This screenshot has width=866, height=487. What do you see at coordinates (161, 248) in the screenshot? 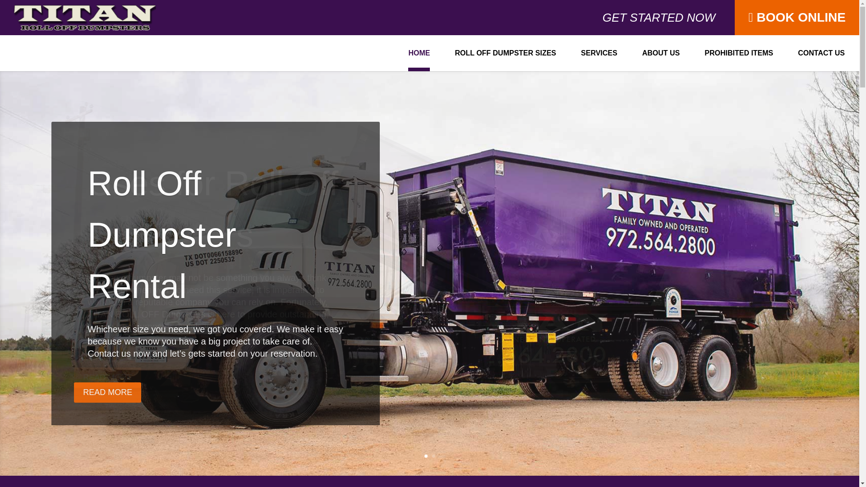
I see `Roll Off Dumpster Rental` at bounding box center [161, 248].